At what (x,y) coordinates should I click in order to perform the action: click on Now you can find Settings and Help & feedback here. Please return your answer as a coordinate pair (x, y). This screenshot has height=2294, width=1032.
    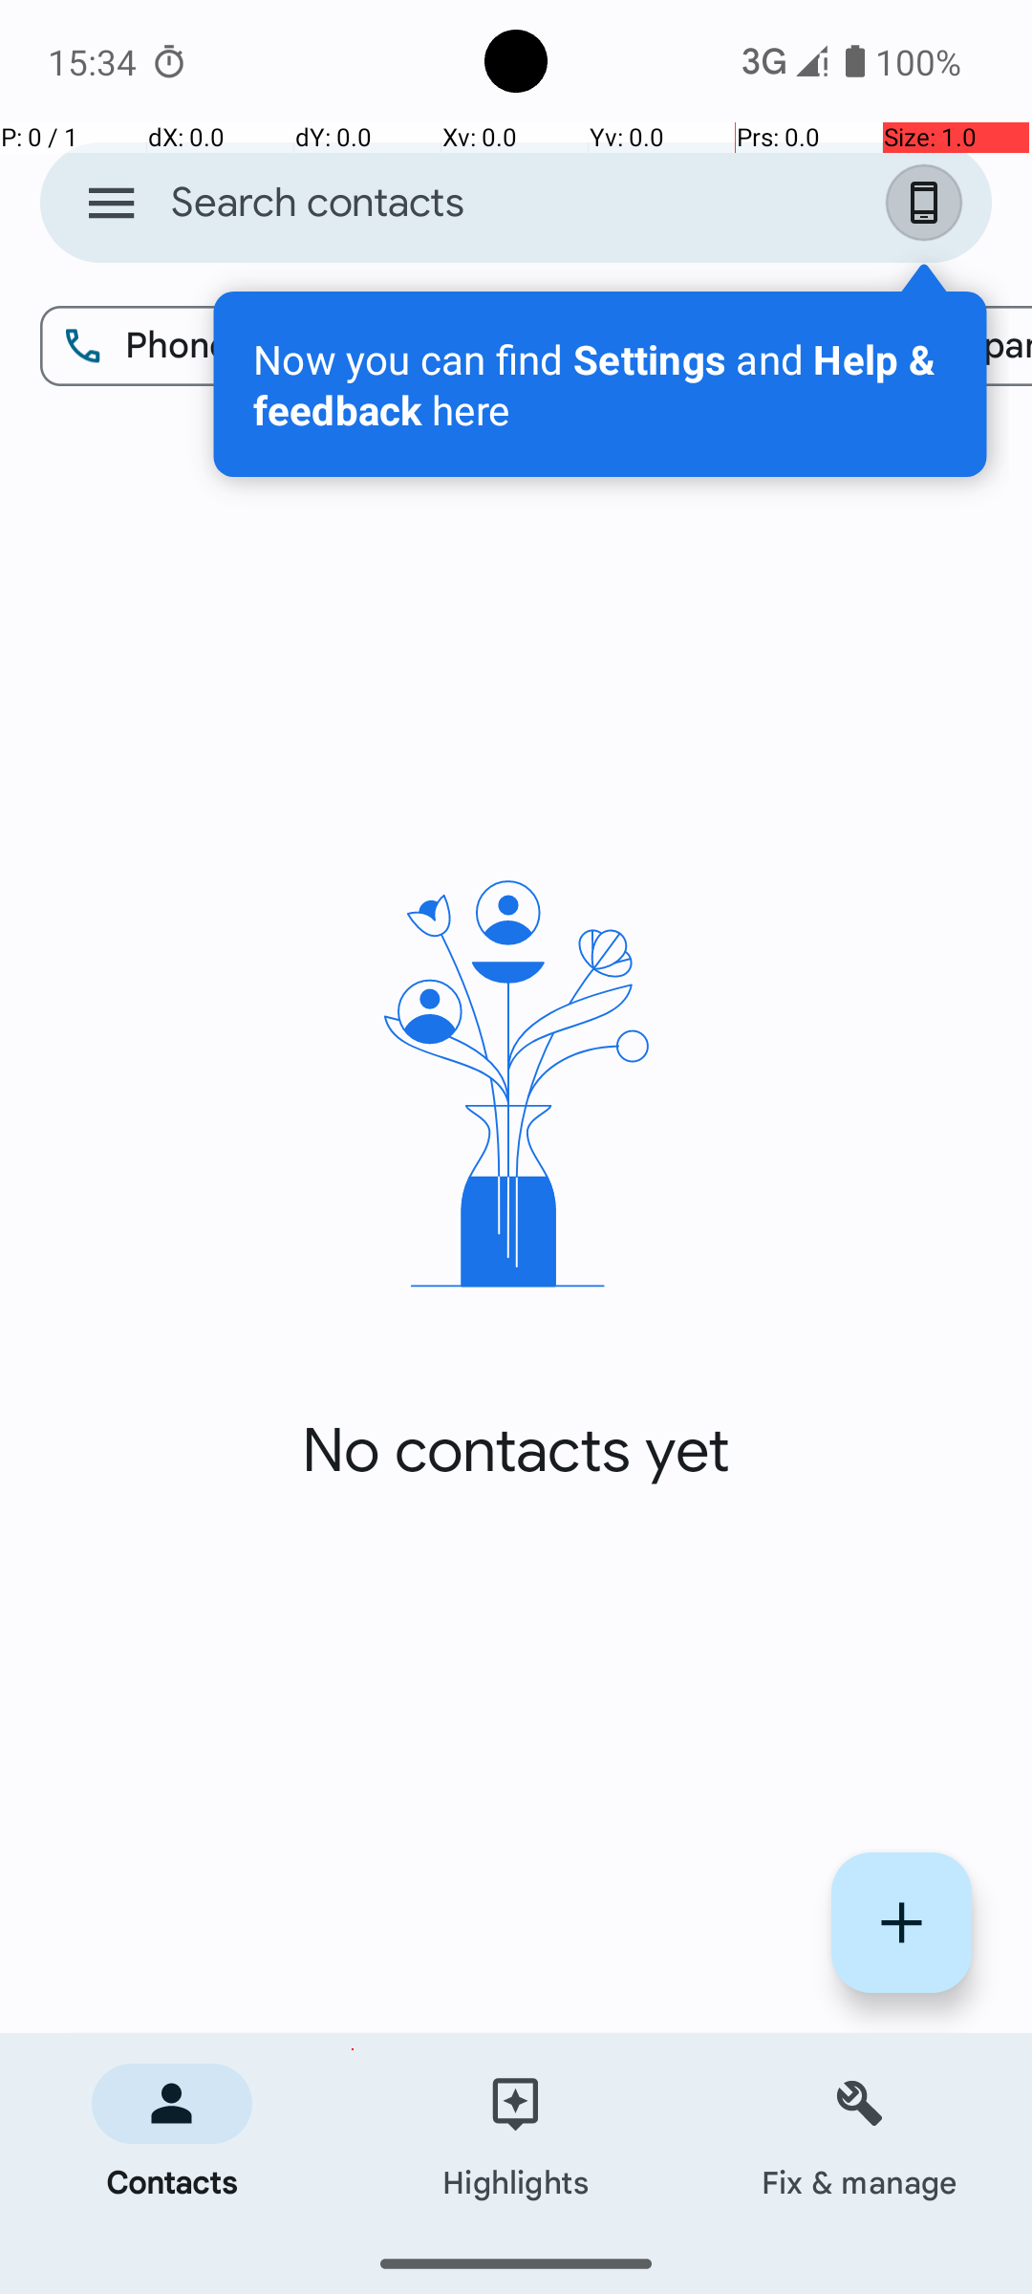
    Looking at the image, I should click on (600, 384).